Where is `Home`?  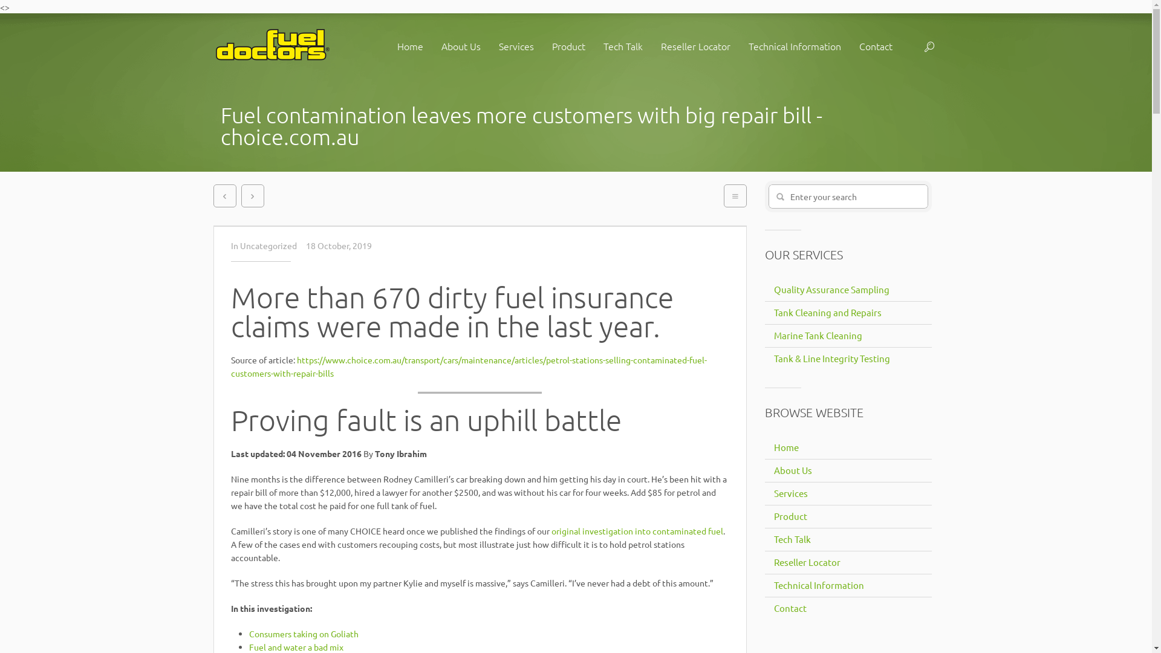 Home is located at coordinates (410, 46).